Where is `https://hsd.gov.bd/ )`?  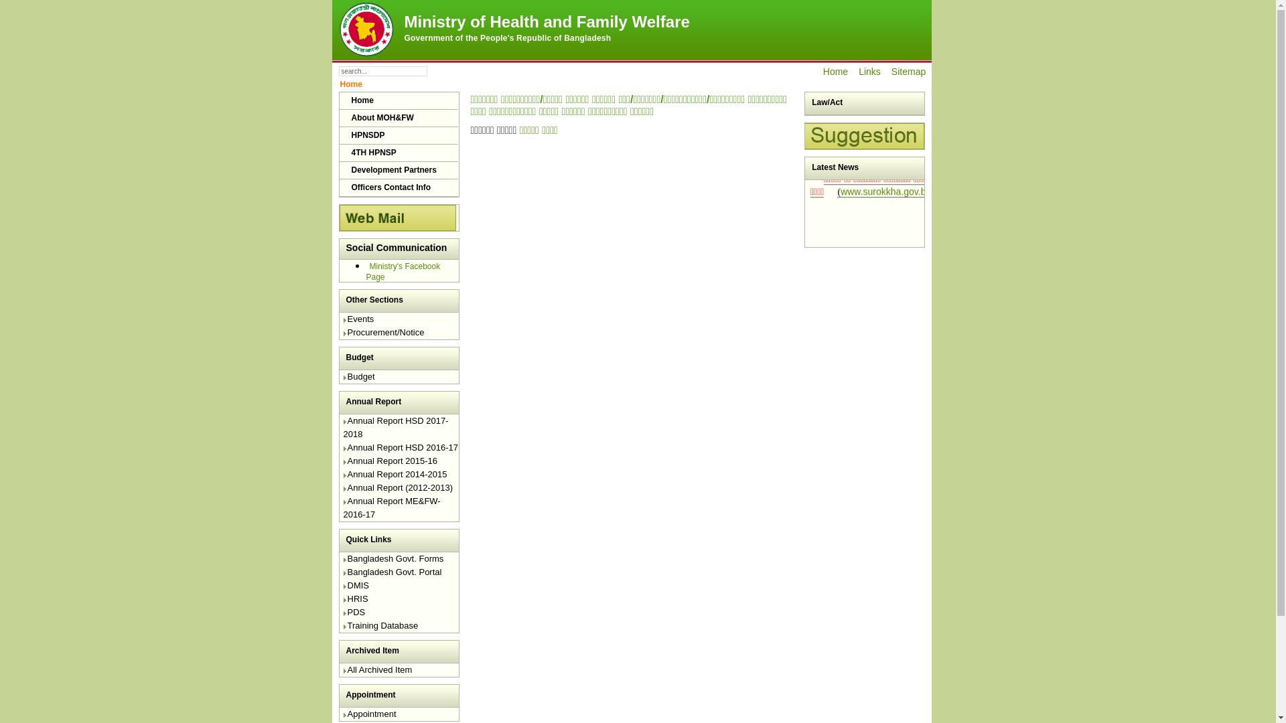
https://hsd.gov.bd/ ) is located at coordinates (843, 195).